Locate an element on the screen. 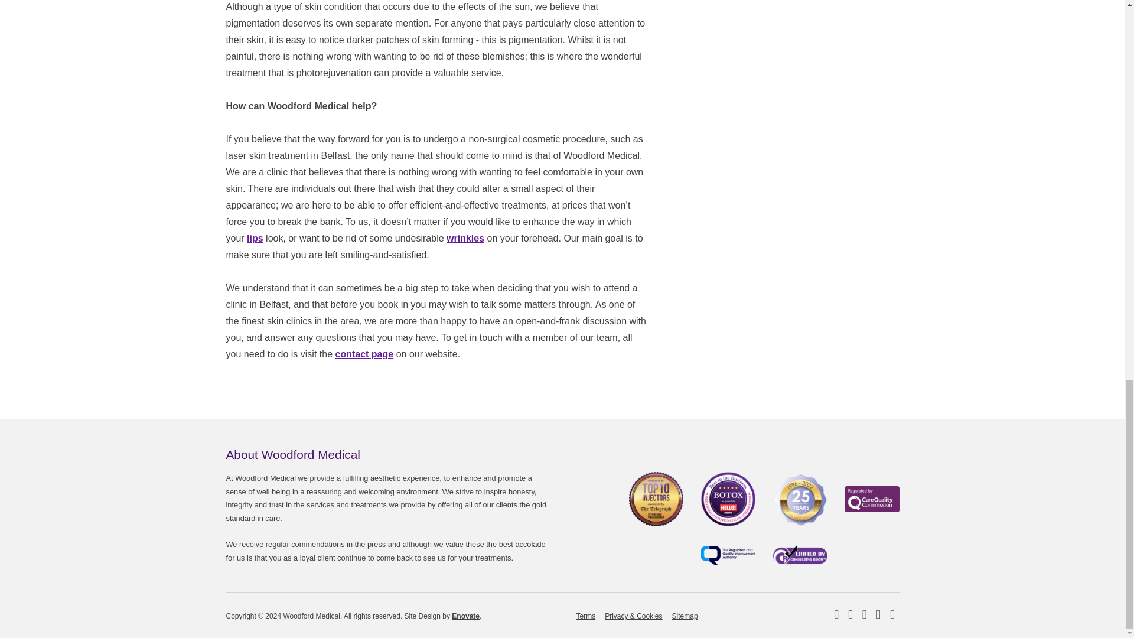 This screenshot has width=1134, height=638. Enovate is located at coordinates (465, 616).